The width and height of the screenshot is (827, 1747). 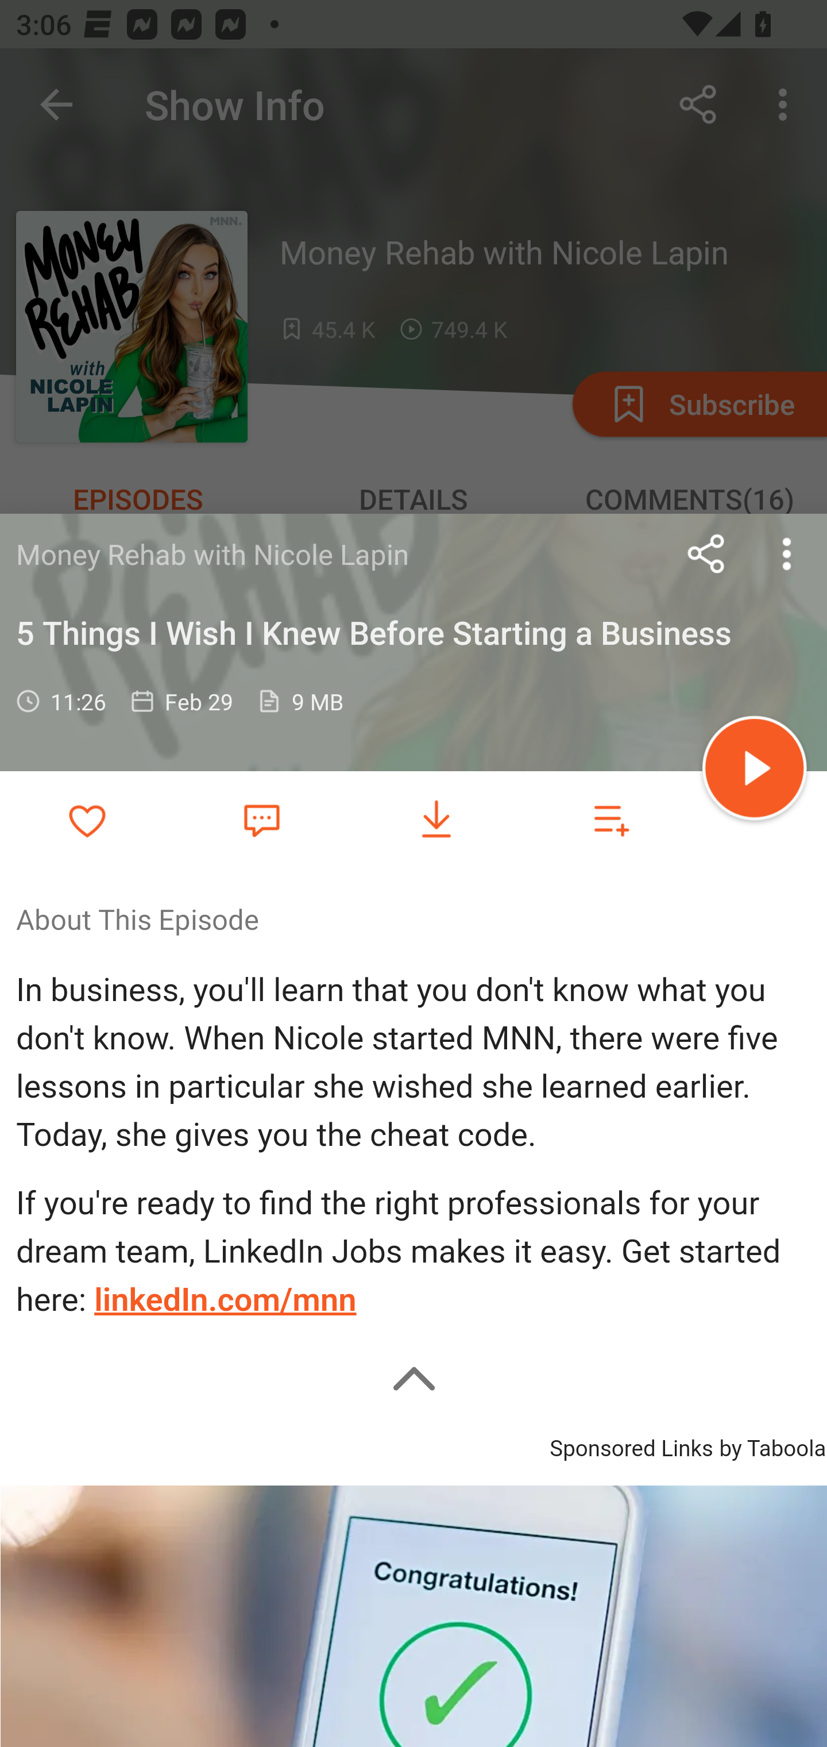 What do you see at coordinates (225, 1300) in the screenshot?
I see `linkedIn.com/mnn` at bounding box center [225, 1300].